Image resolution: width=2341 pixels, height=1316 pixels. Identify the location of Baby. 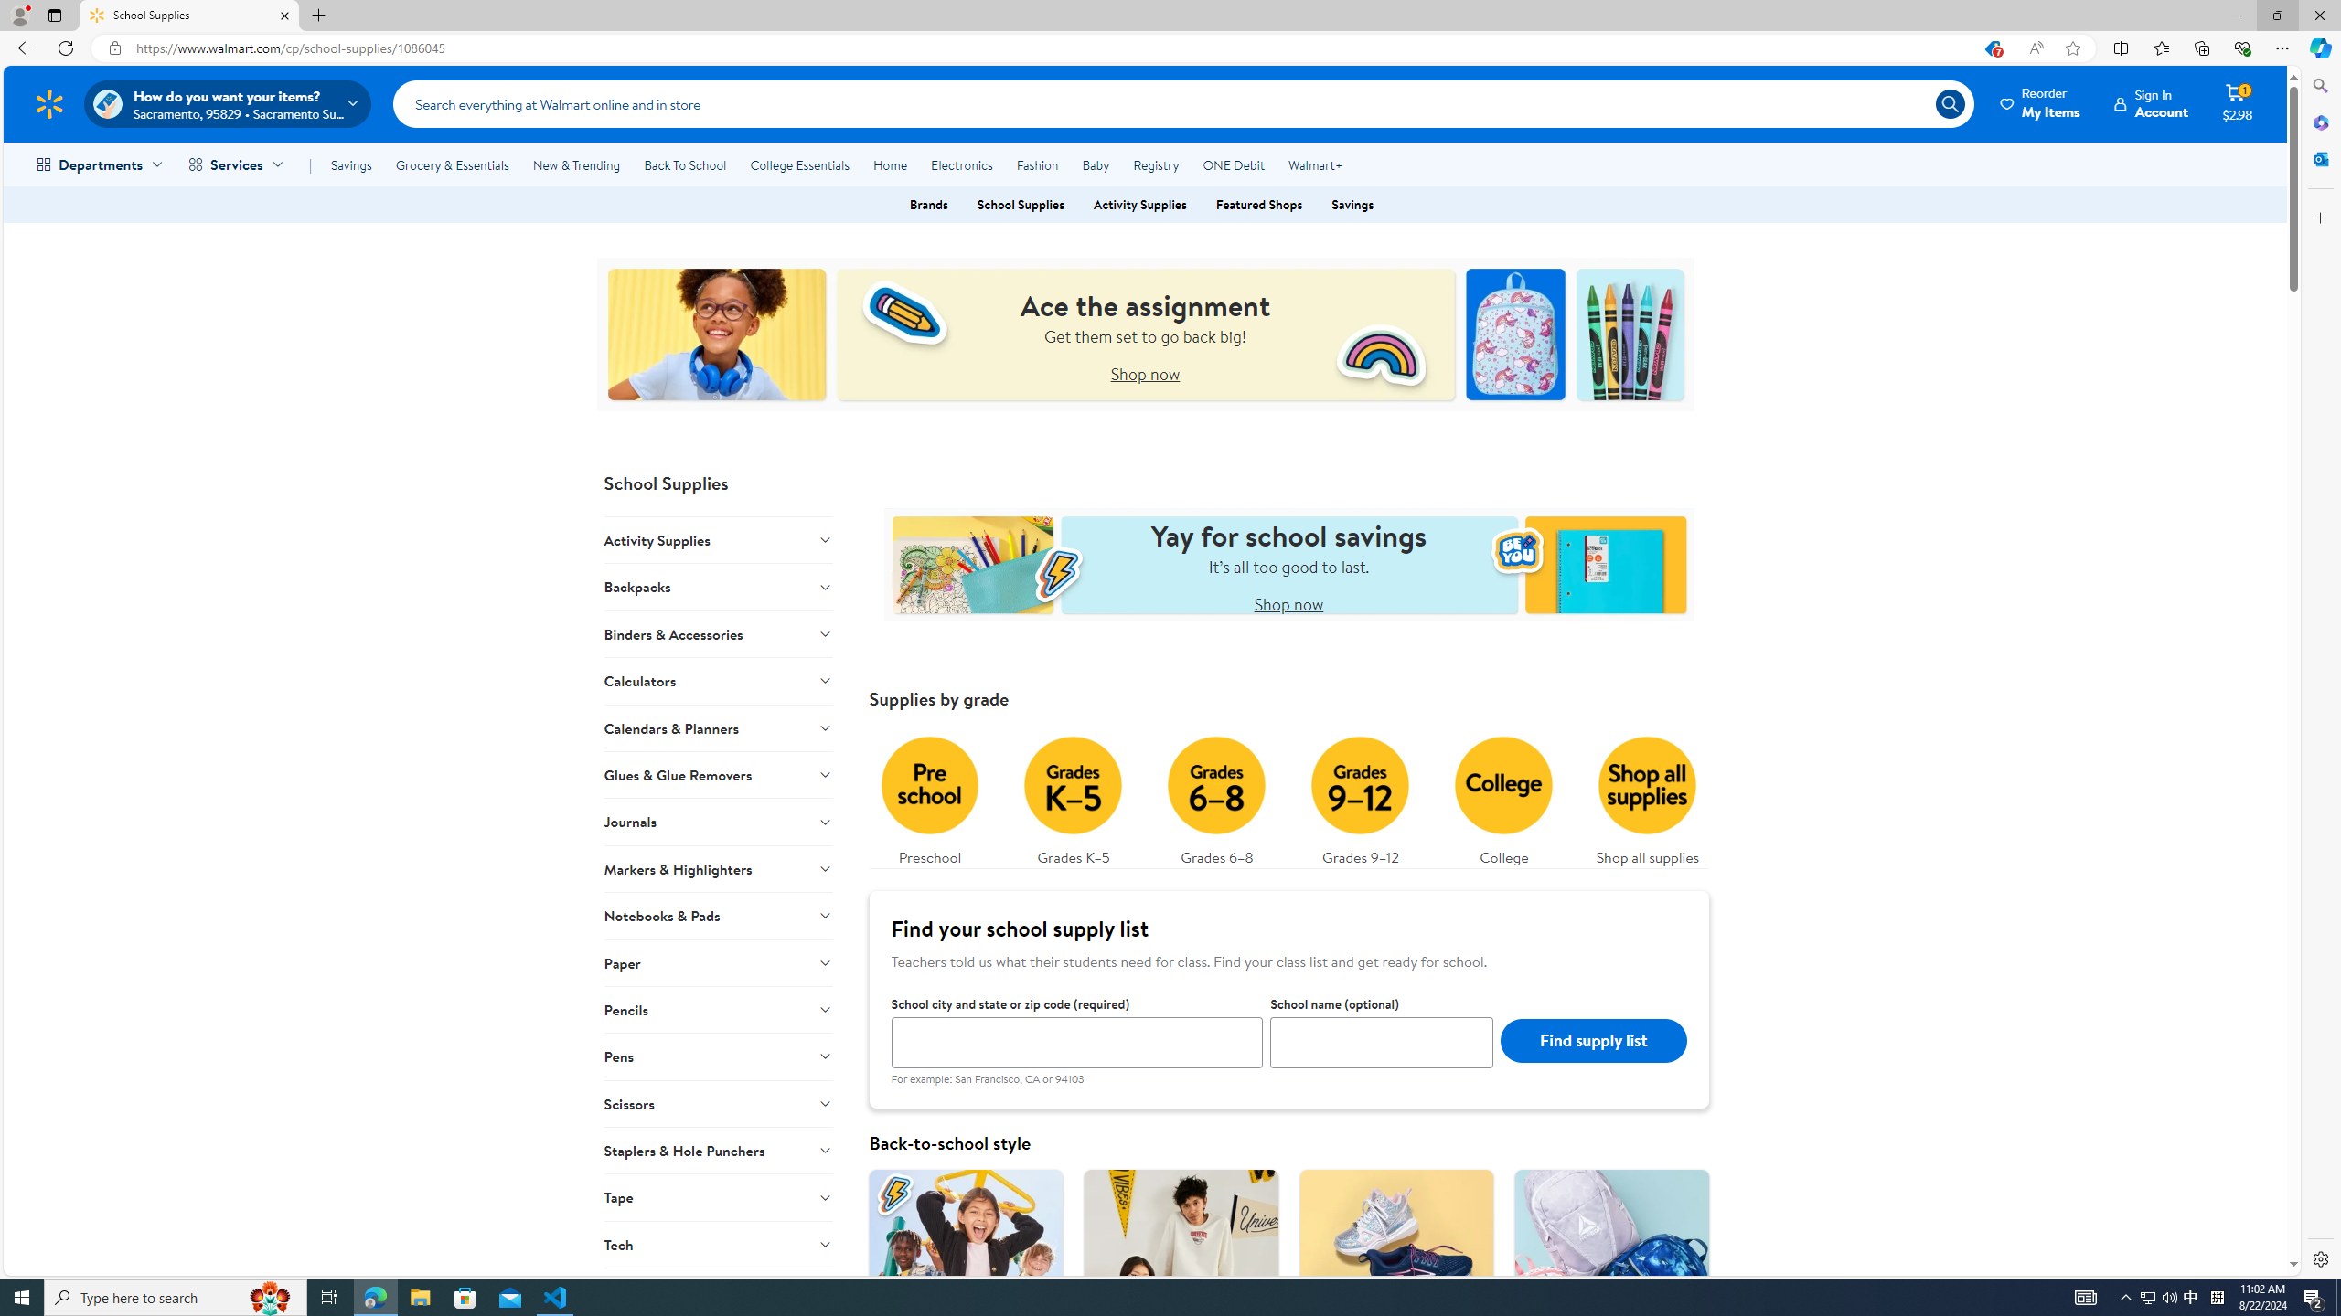
(1096, 164).